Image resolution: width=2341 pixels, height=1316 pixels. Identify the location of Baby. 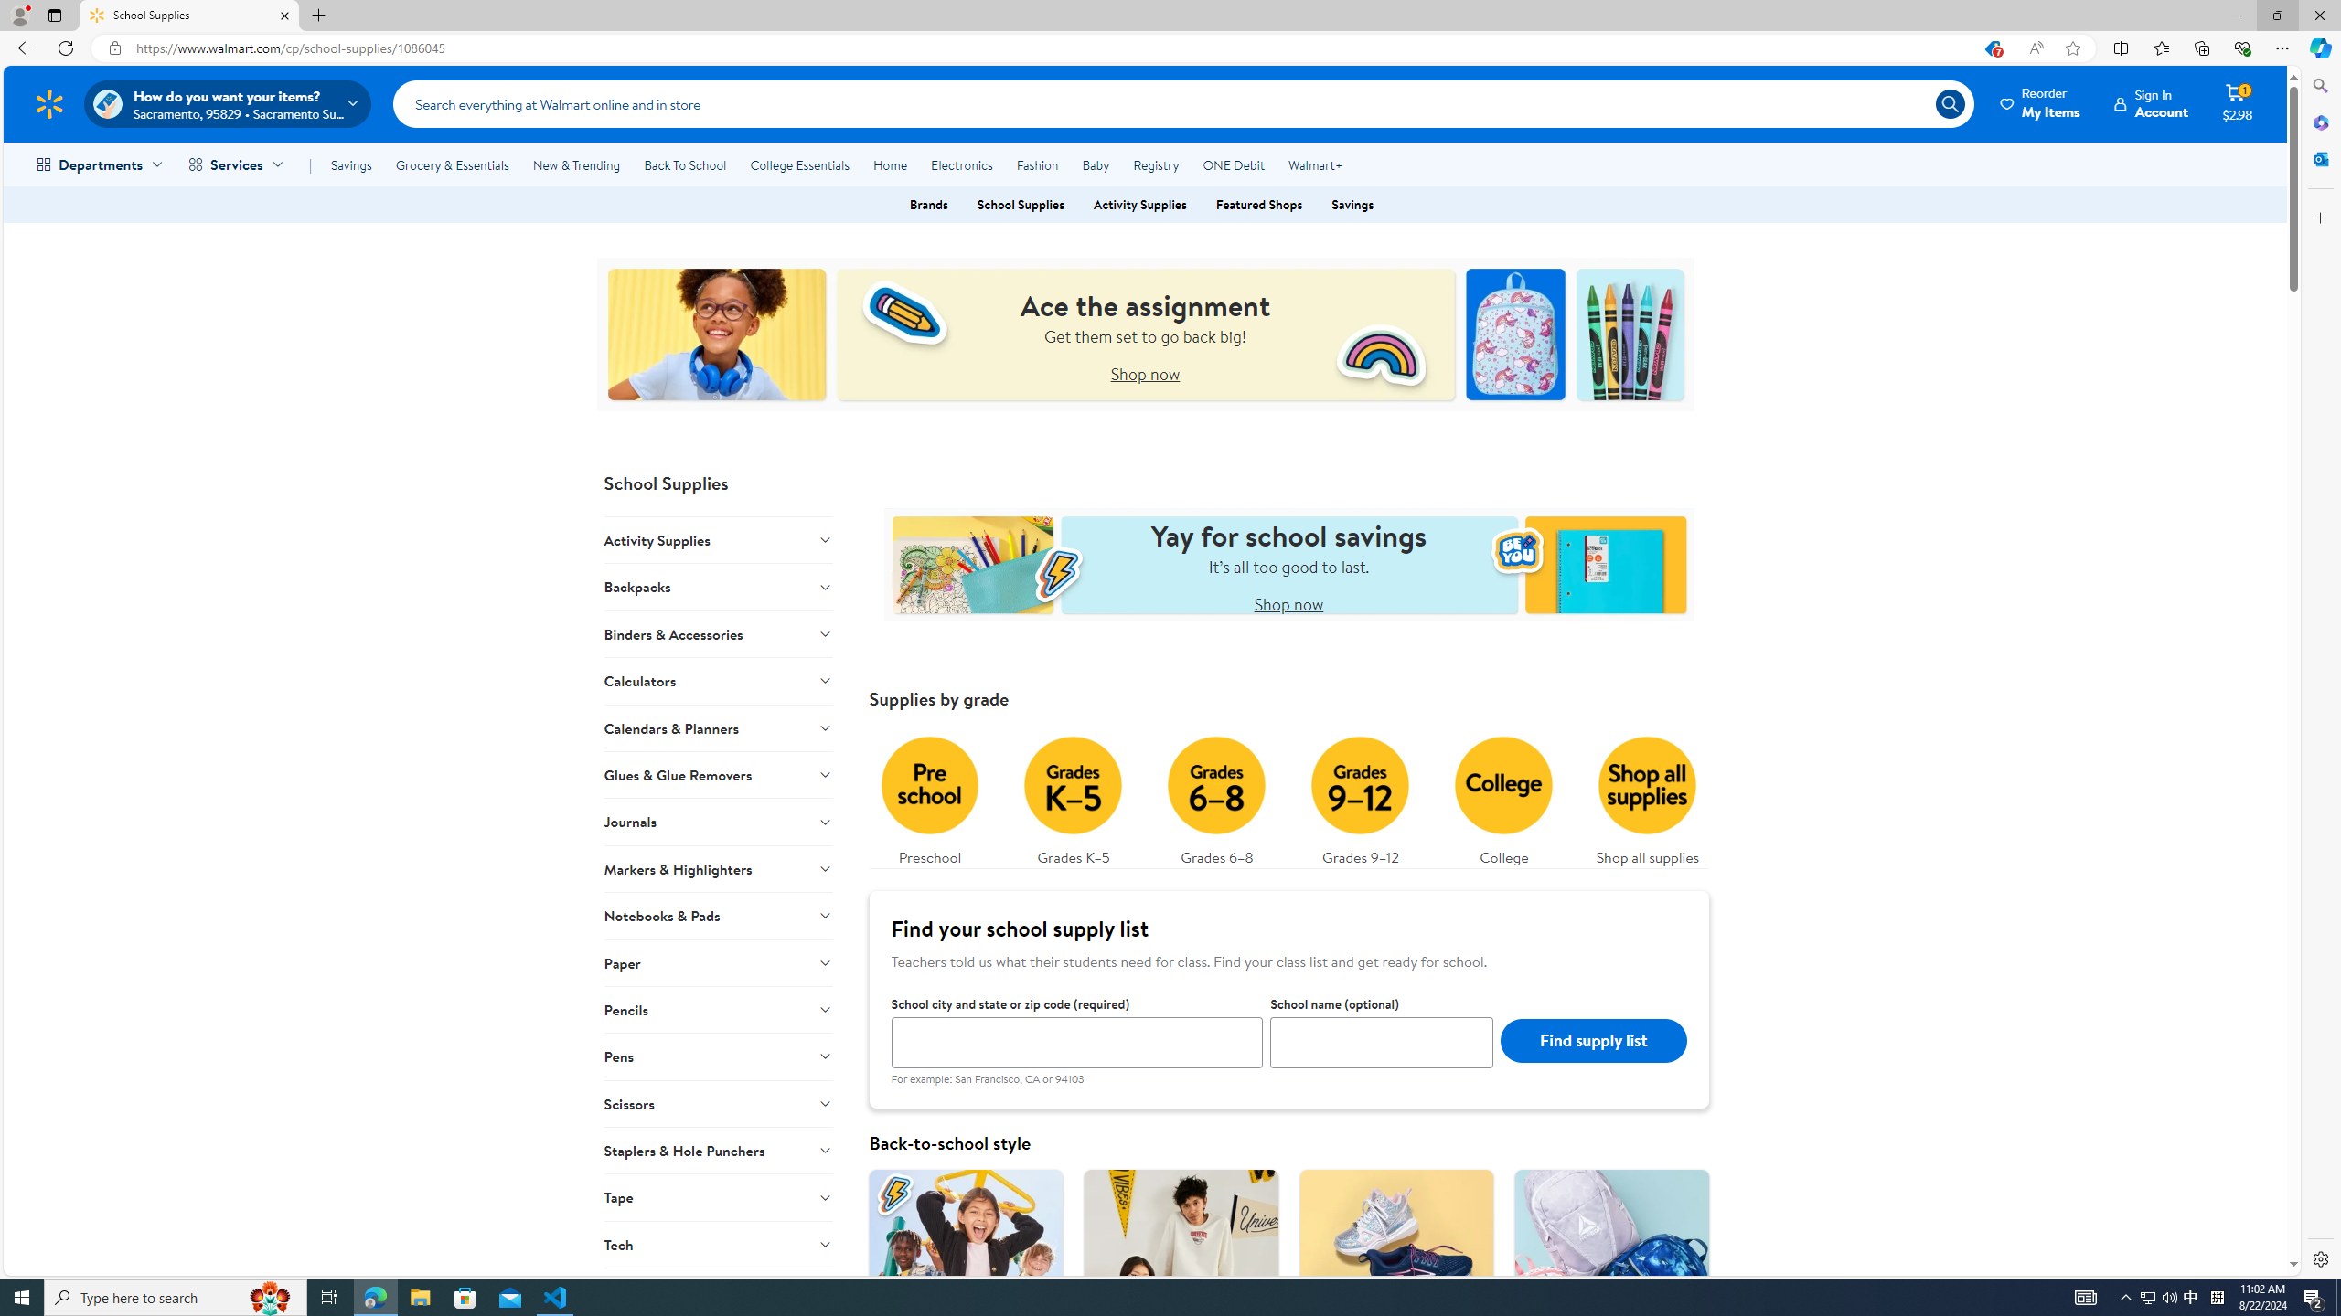
(1096, 164).